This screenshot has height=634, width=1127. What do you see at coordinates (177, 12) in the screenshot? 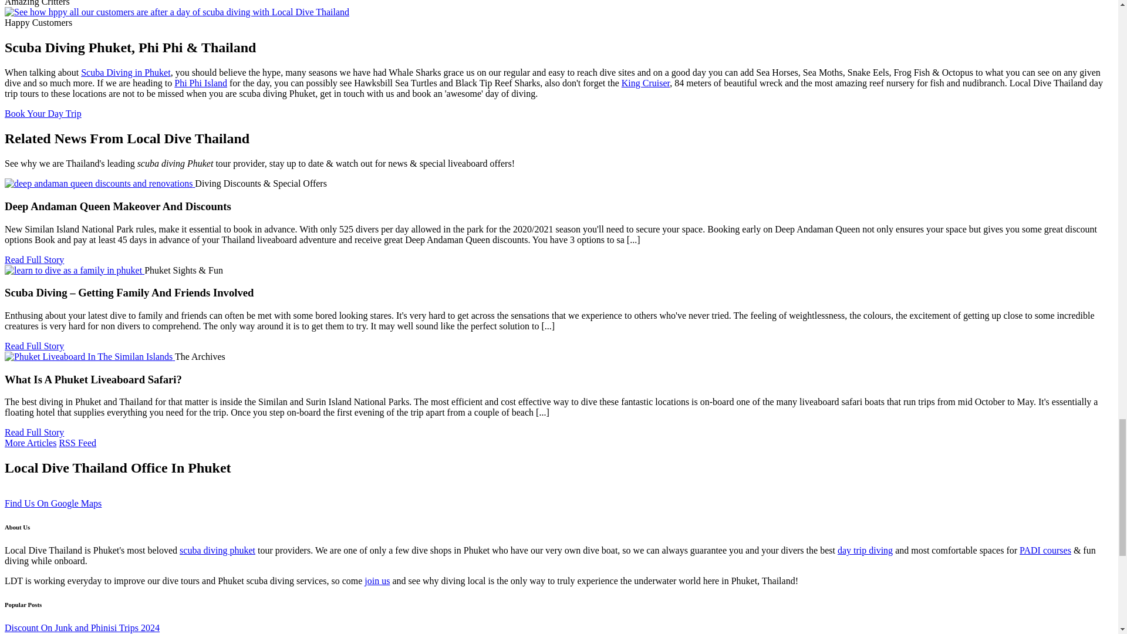
I see `Gallery of our happy customers!` at bounding box center [177, 12].